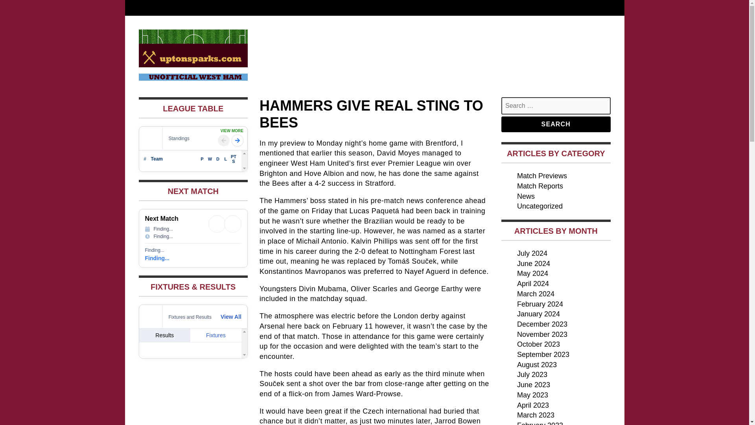 This screenshot has width=755, height=425. Describe the element at coordinates (542, 334) in the screenshot. I see `November 2023` at that location.